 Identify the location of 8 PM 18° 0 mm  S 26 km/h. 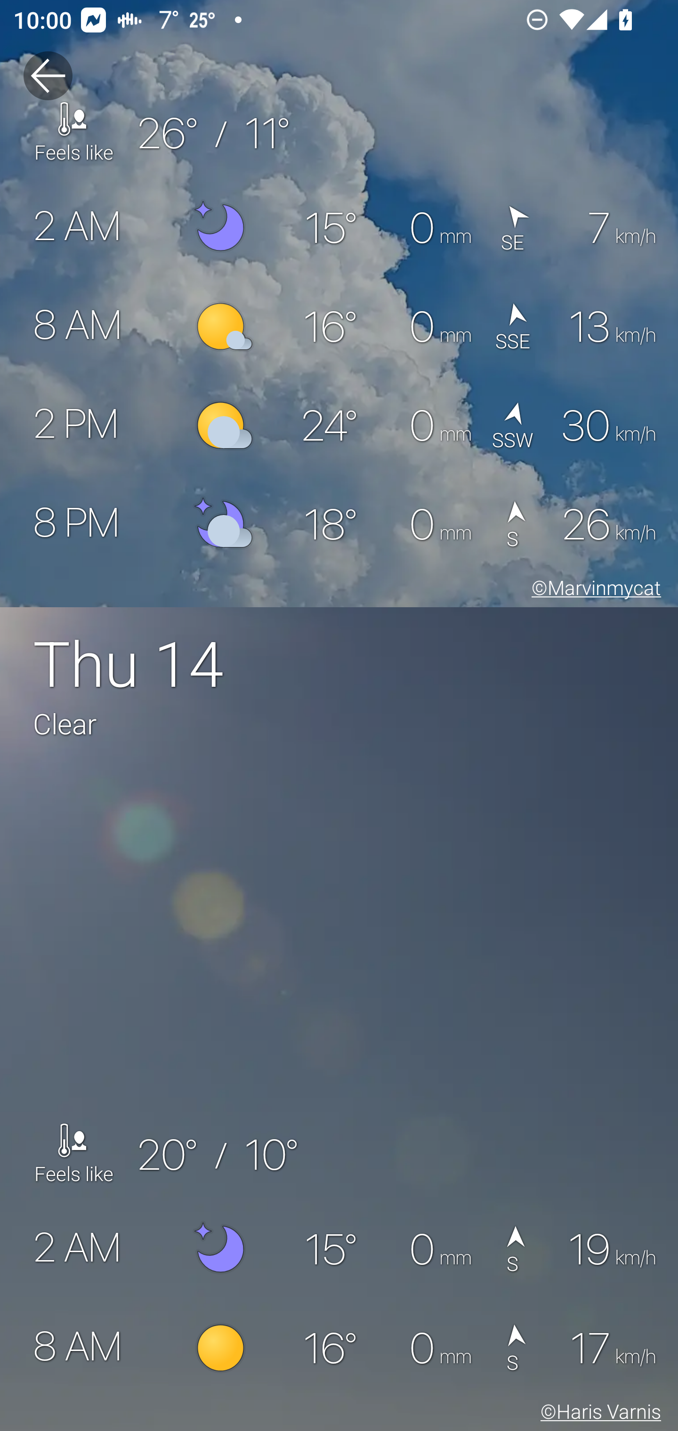
(339, 524).